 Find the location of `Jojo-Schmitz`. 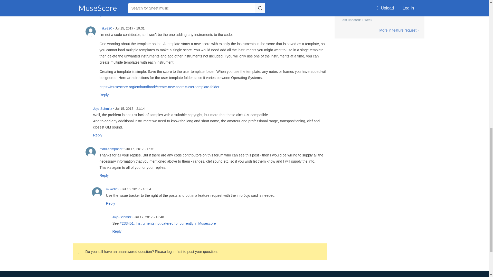

Jojo-Schmitz is located at coordinates (103, 220).